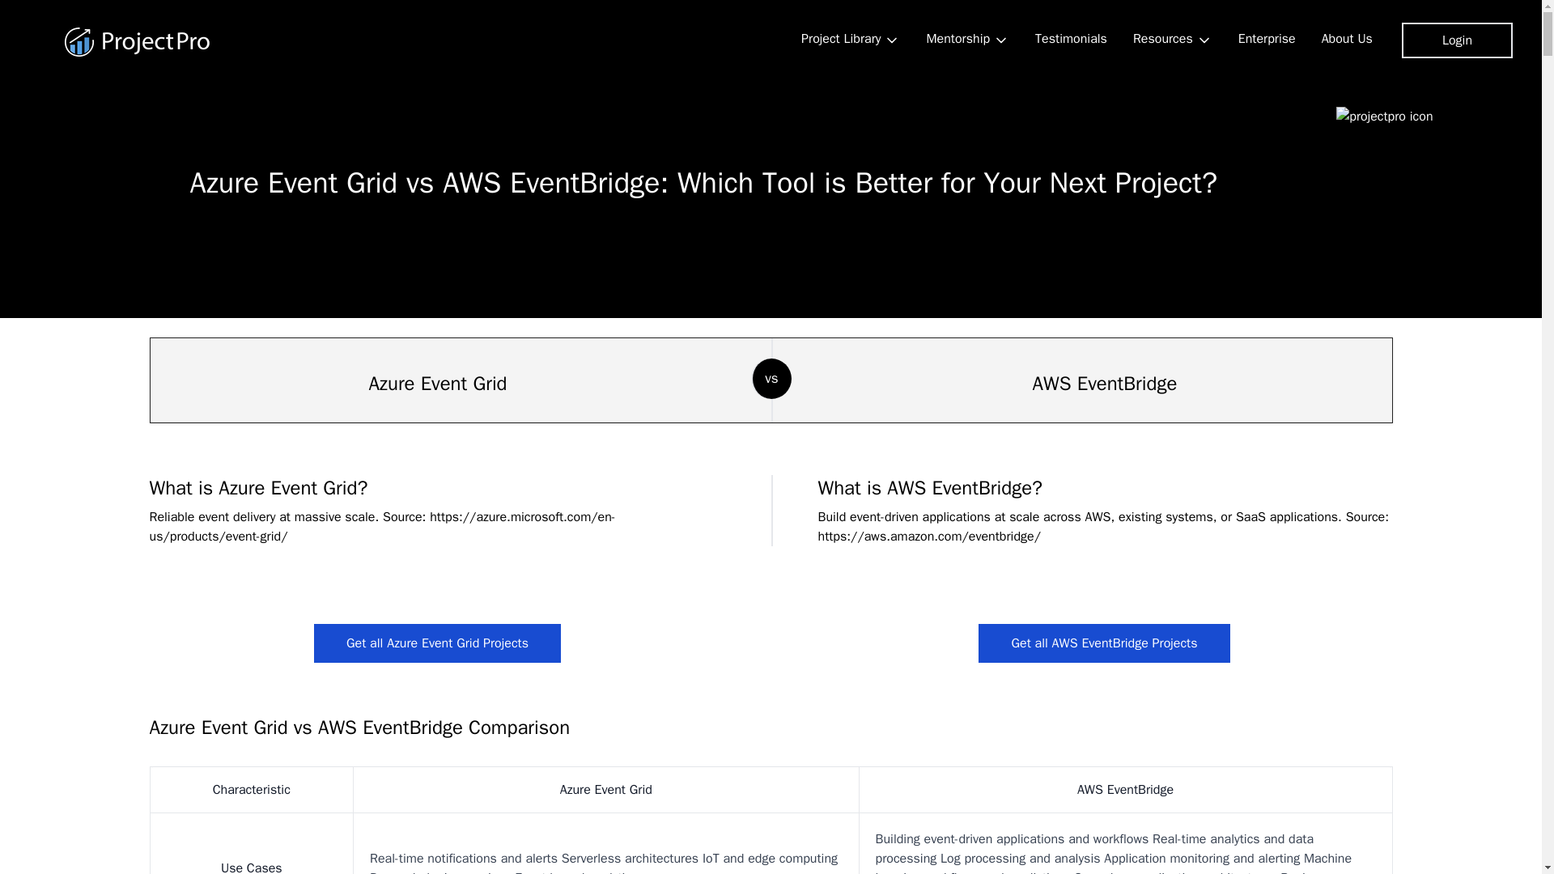 This screenshot has width=1554, height=874. Describe the element at coordinates (1267, 39) in the screenshot. I see `Enterprise` at that location.